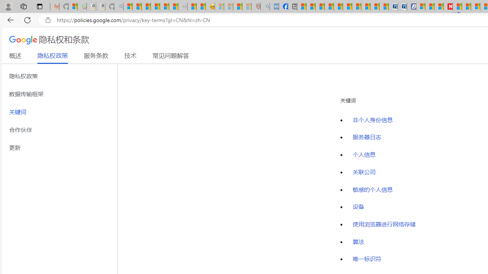 The height and width of the screenshot is (274, 488). What do you see at coordinates (164, 7) in the screenshot?
I see `New Report Confirms 2023 Was Record Hot | Watch` at bounding box center [164, 7].